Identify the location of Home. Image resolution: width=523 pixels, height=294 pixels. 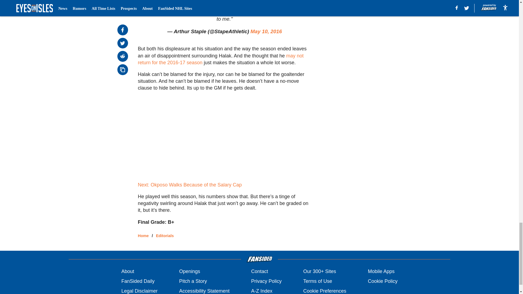
(143, 235).